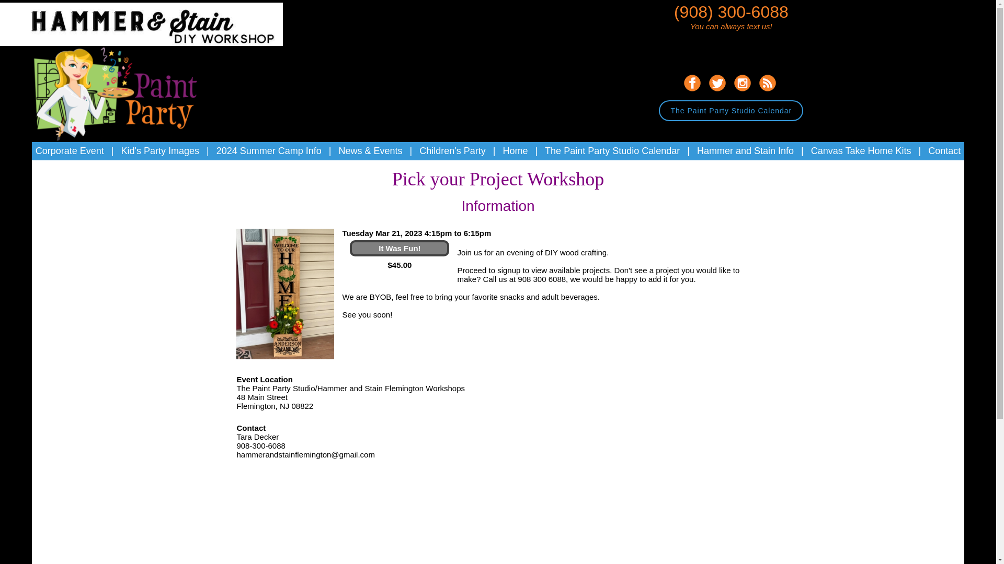 The width and height of the screenshot is (1004, 564). What do you see at coordinates (269, 150) in the screenshot?
I see `2024 Summer Camp Info` at bounding box center [269, 150].